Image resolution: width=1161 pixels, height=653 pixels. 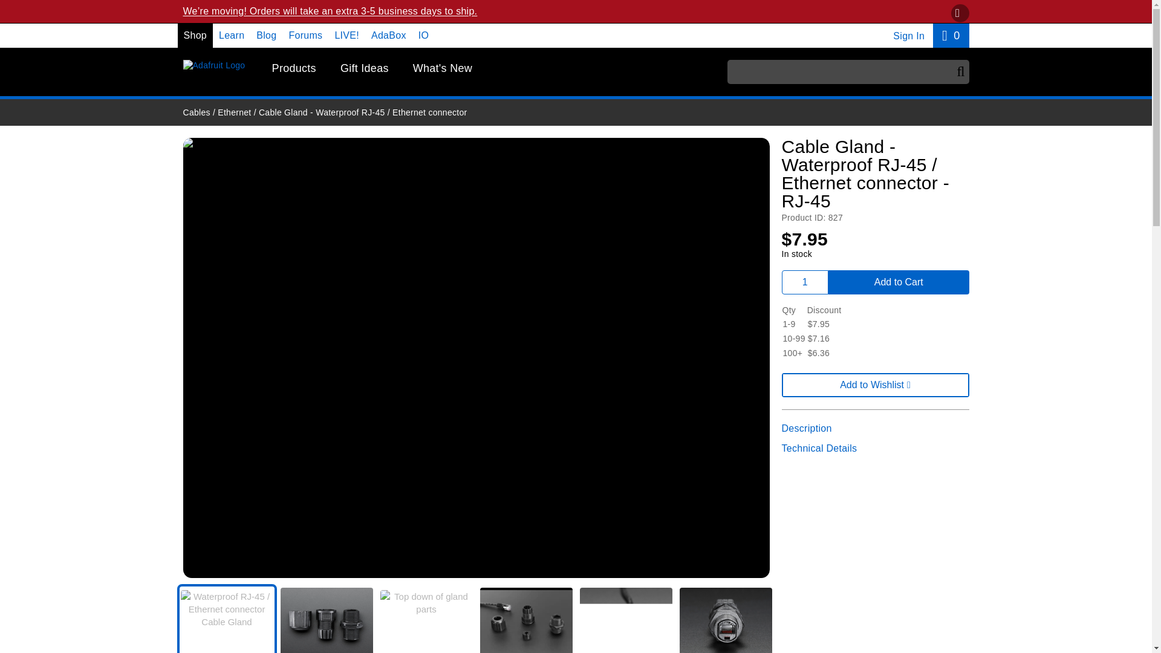 I want to click on LIVE!, so click(x=213, y=65).